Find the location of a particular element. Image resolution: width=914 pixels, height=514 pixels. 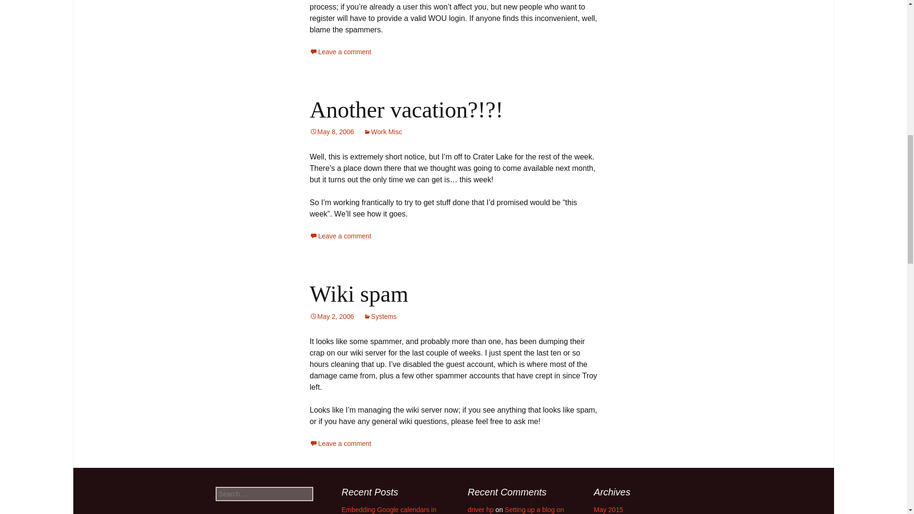

Another vacation?!?! is located at coordinates (406, 109).